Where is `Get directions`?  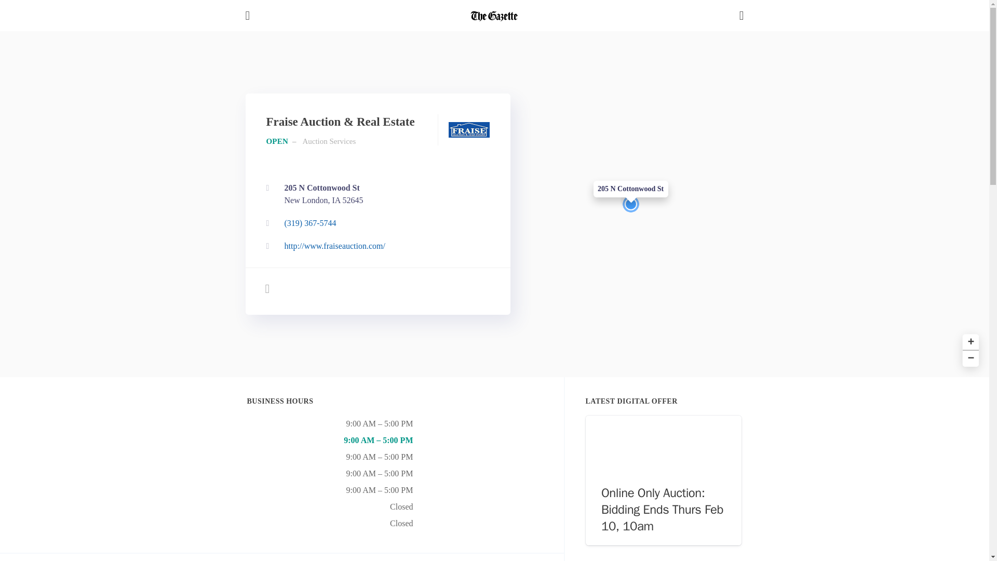
Get directions is located at coordinates (375, 194).